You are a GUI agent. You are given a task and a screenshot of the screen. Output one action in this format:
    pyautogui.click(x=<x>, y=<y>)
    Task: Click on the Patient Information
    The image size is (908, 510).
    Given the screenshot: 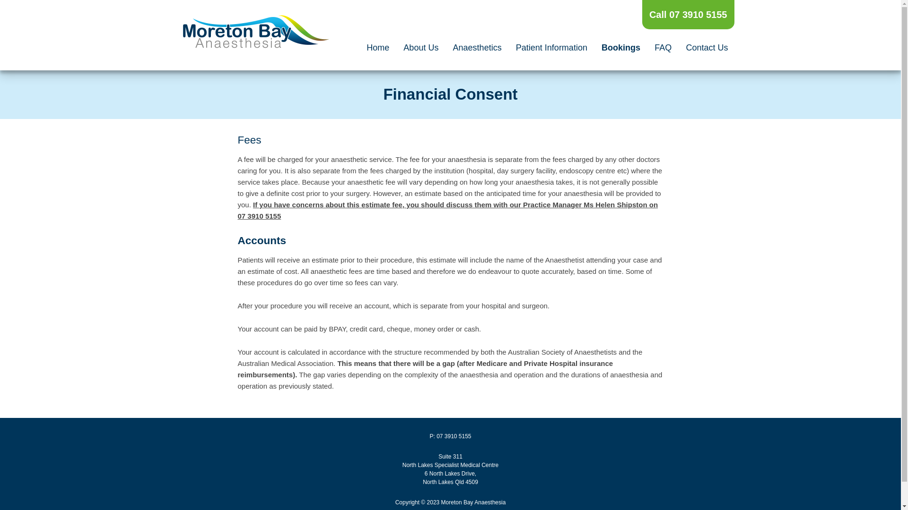 What is the action you would take?
    pyautogui.click(x=551, y=48)
    